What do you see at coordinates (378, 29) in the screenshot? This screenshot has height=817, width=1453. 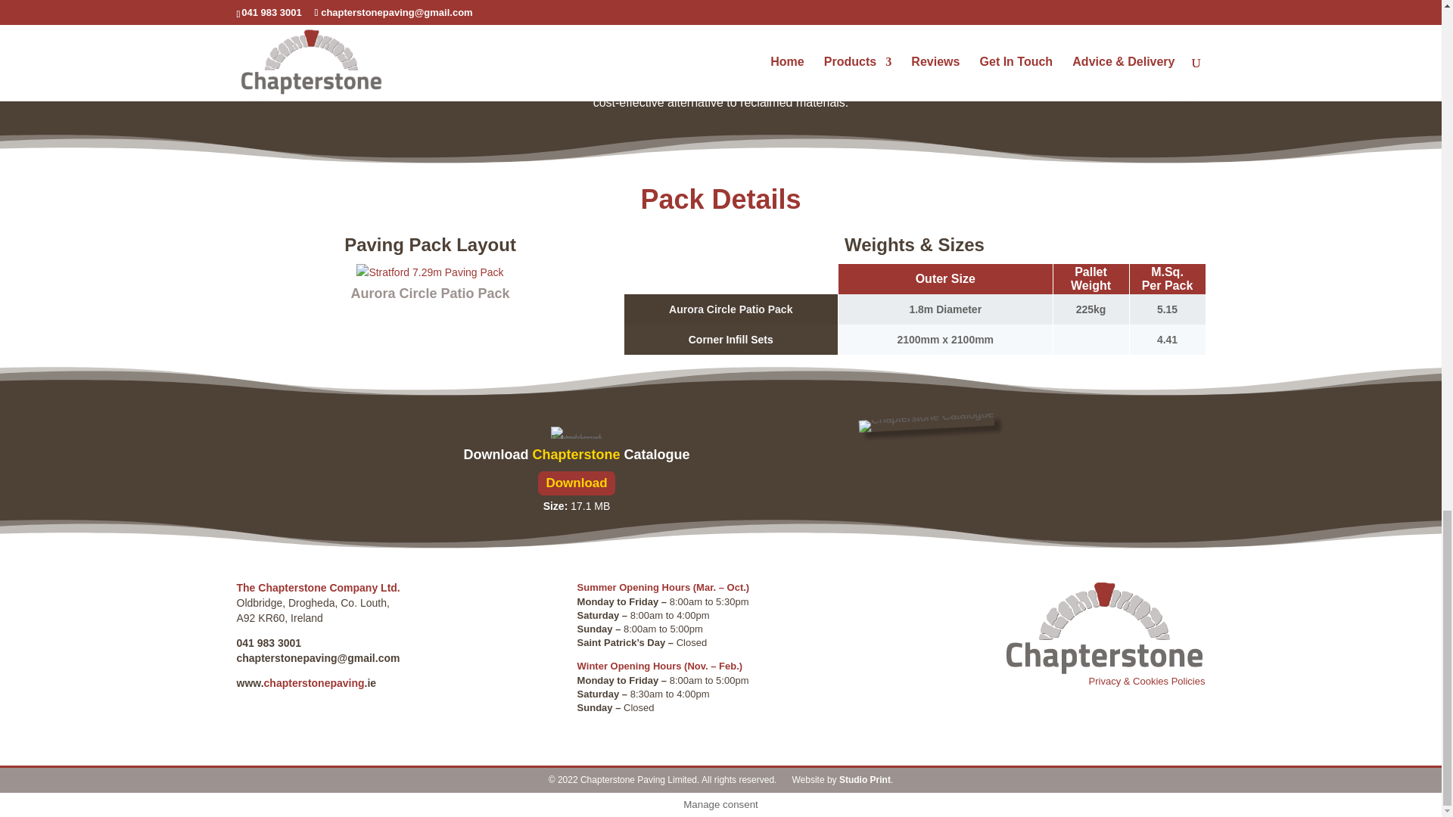 I see `Stratford Paving 1` at bounding box center [378, 29].